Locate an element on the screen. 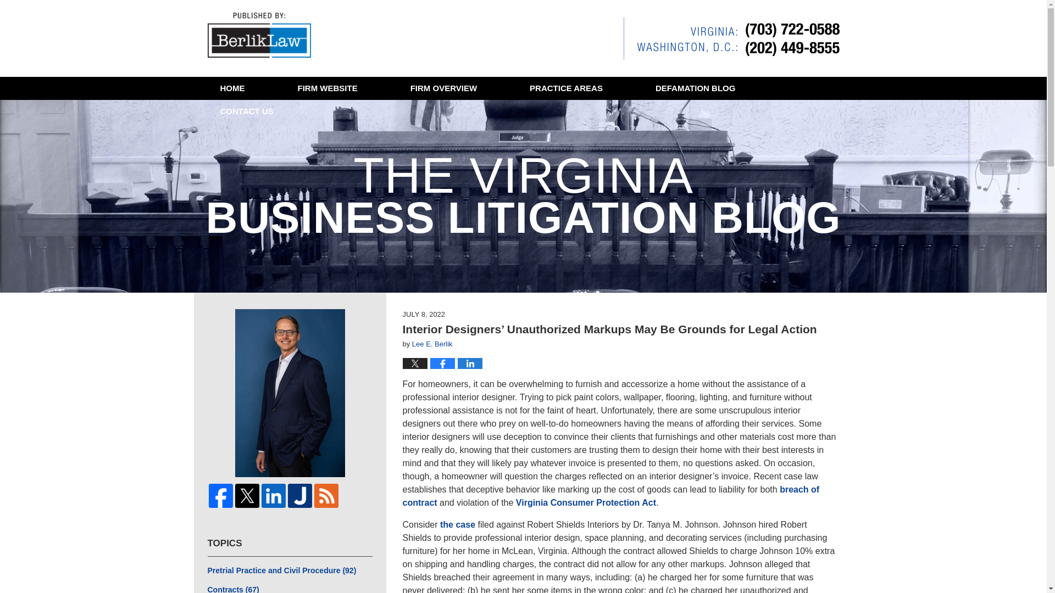  Virginia Consumer Protection Act is located at coordinates (586, 503).